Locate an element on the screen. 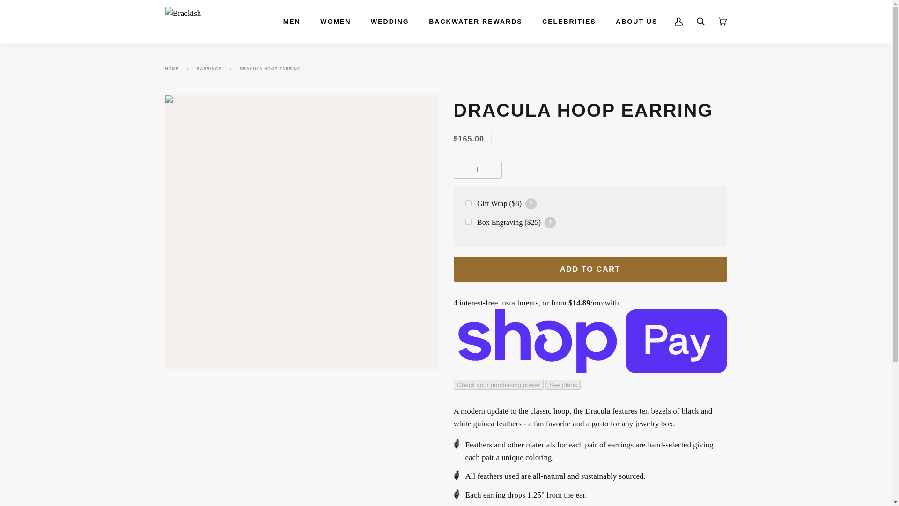  WOMEN is located at coordinates (335, 22).